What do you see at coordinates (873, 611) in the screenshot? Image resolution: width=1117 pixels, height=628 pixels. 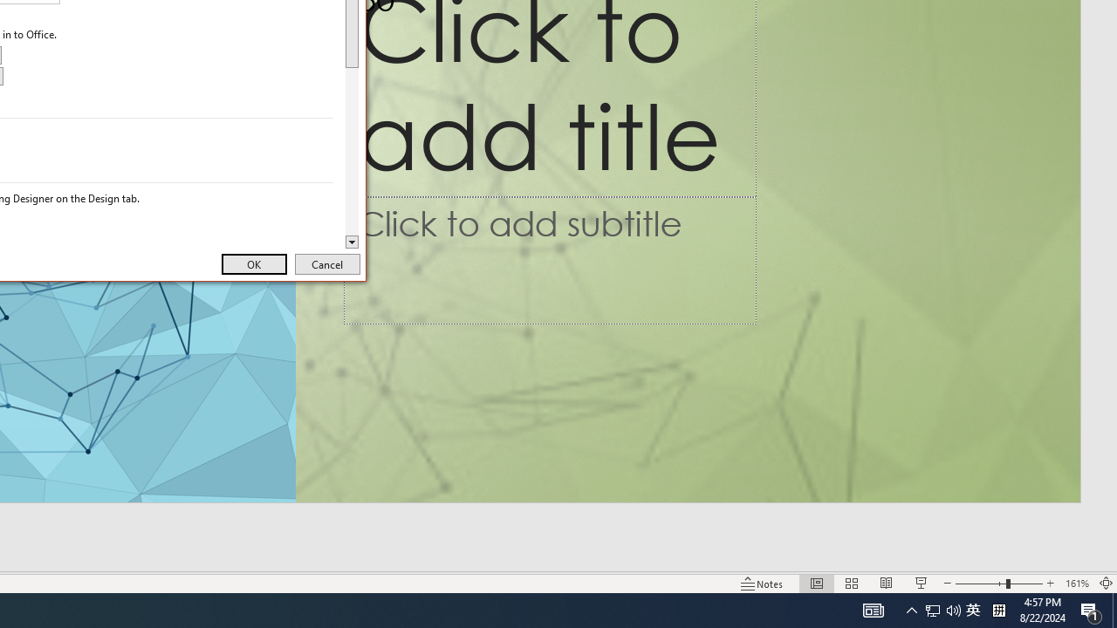 I see `AutomationID: 4105` at bounding box center [873, 611].